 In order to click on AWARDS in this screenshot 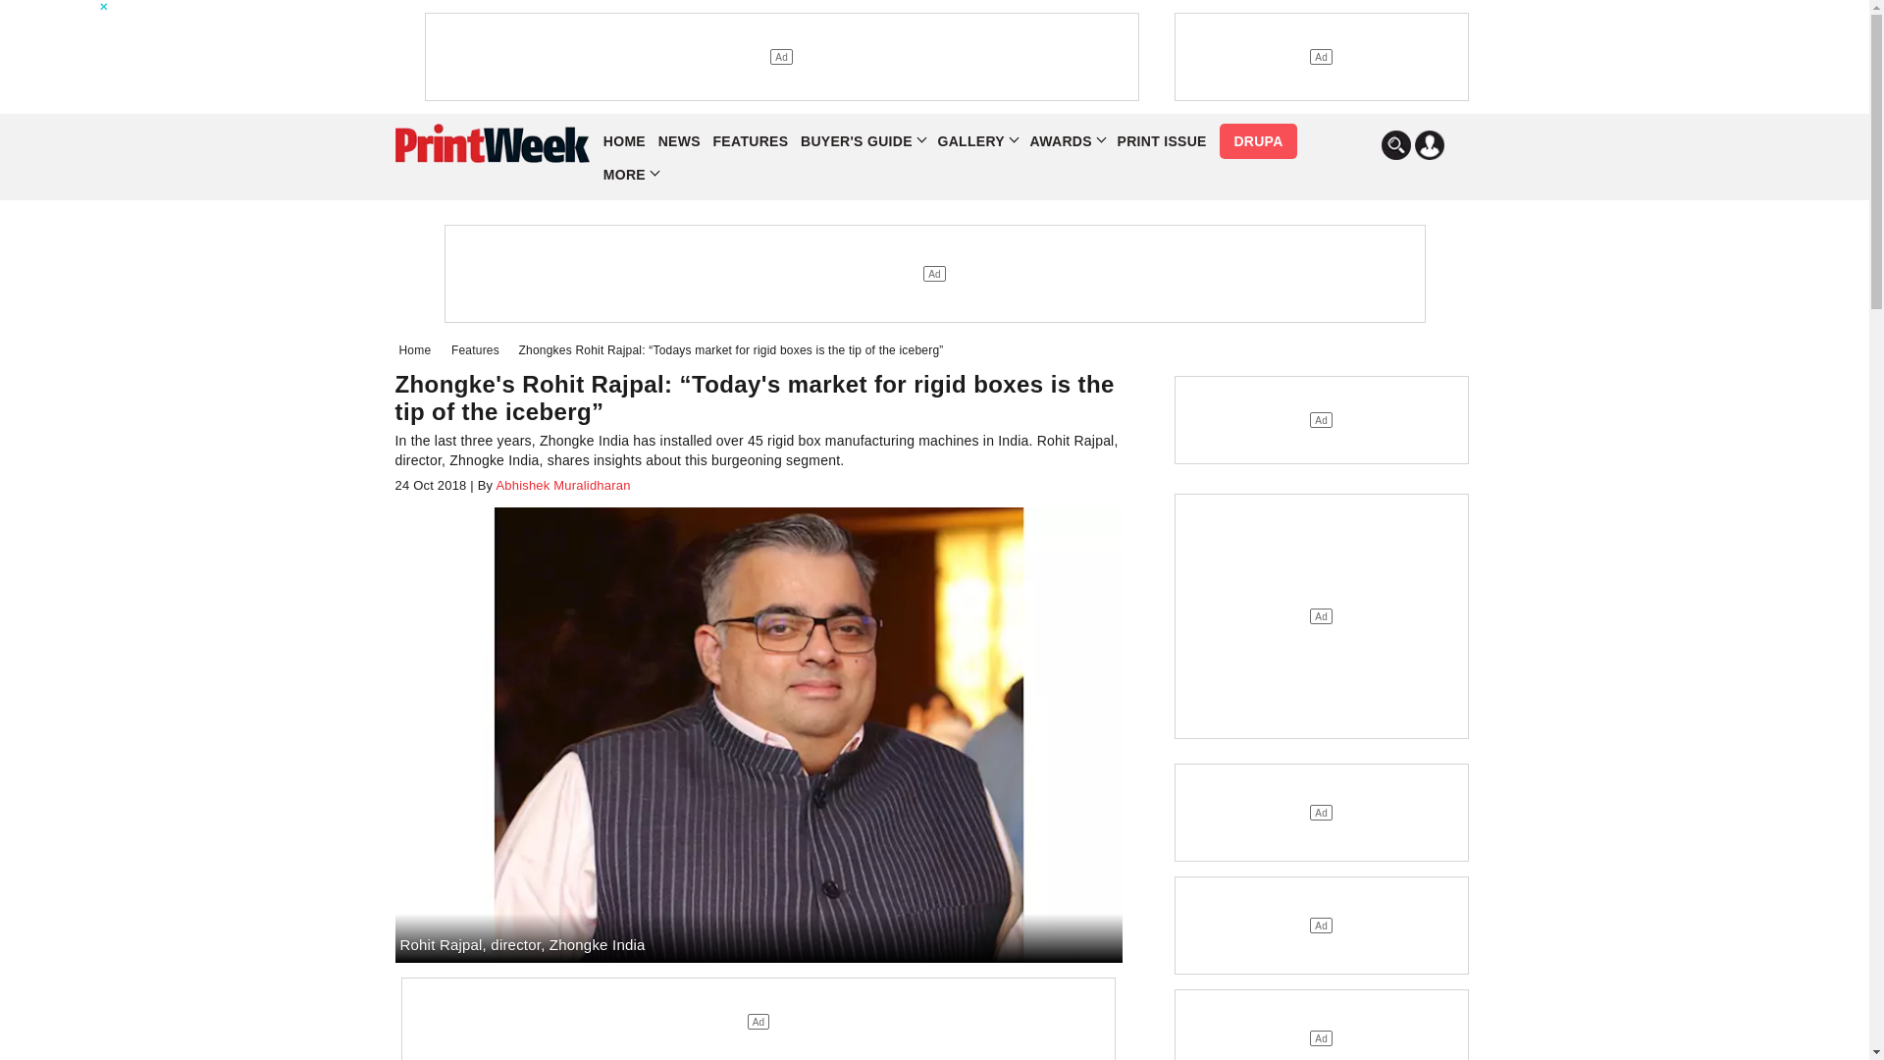, I will do `click(1068, 141)`.